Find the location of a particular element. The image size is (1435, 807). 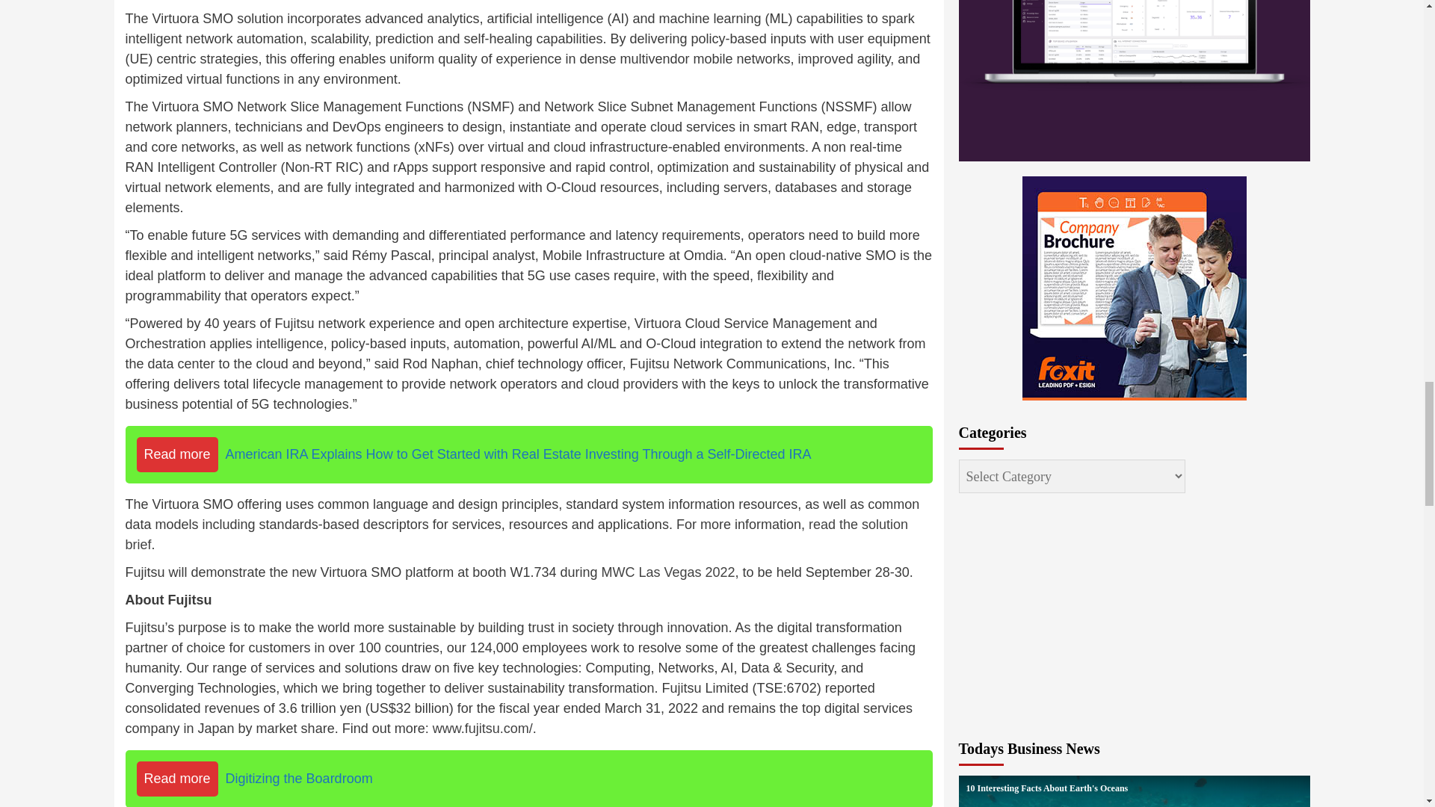

read the solution brief is located at coordinates (517, 534).